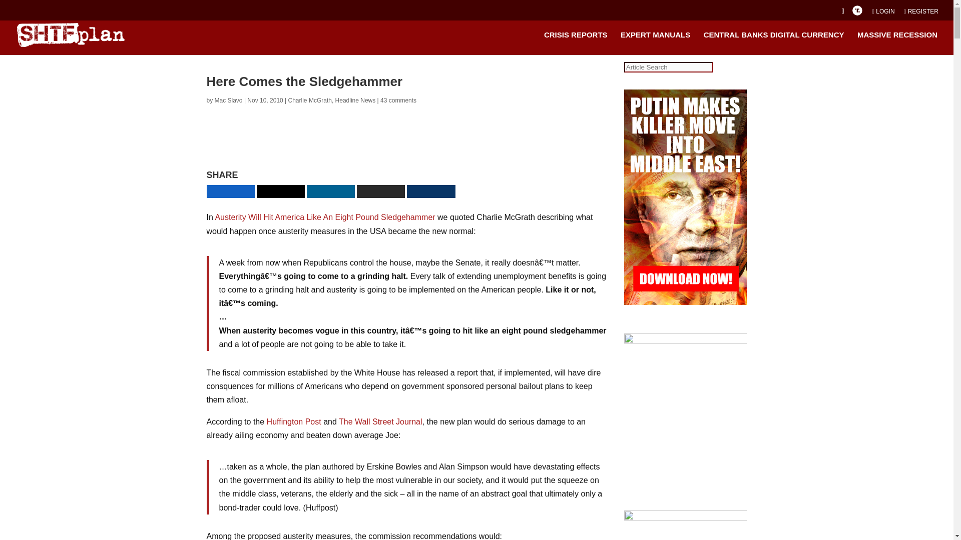 Image resolution: width=961 pixels, height=540 pixels. Describe the element at coordinates (310, 100) in the screenshot. I see `Charlie McGrath` at that location.